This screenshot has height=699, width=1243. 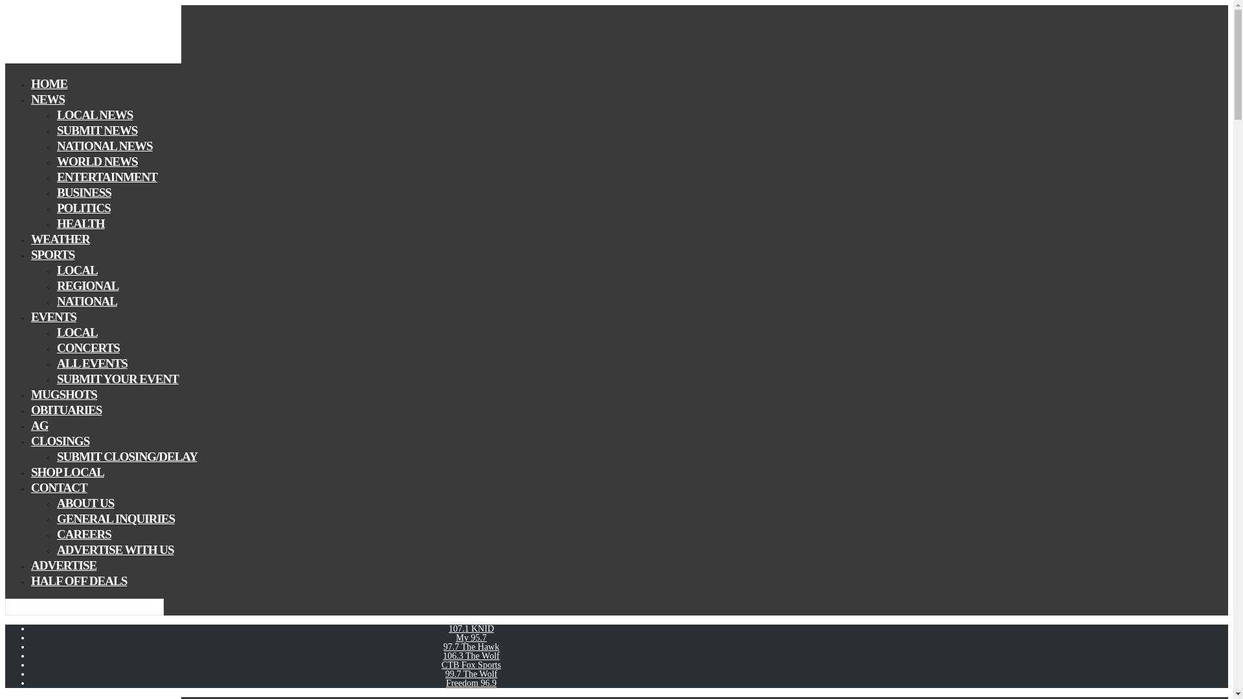 What do you see at coordinates (67, 472) in the screenshot?
I see `SHOP LOCAL` at bounding box center [67, 472].